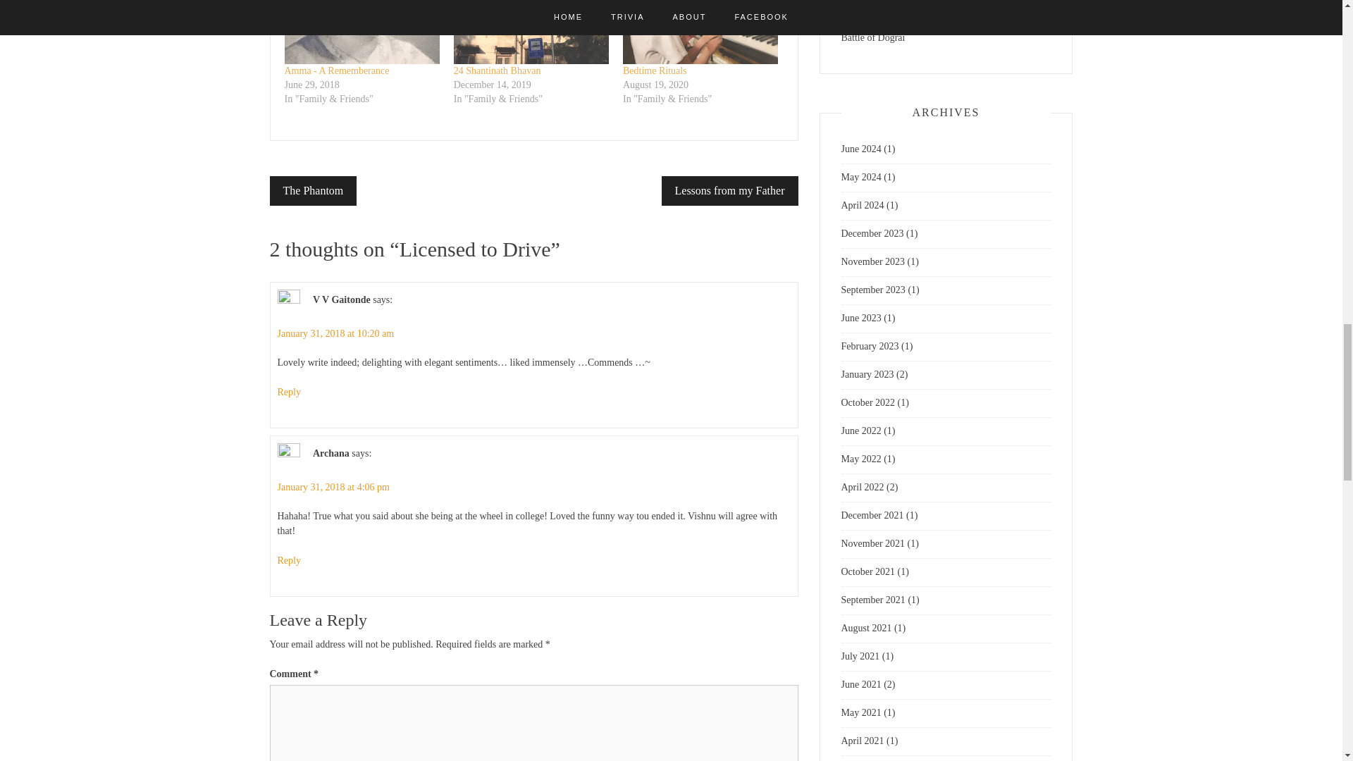 The width and height of the screenshot is (1353, 761). What do you see at coordinates (313, 190) in the screenshot?
I see `The Phantom` at bounding box center [313, 190].